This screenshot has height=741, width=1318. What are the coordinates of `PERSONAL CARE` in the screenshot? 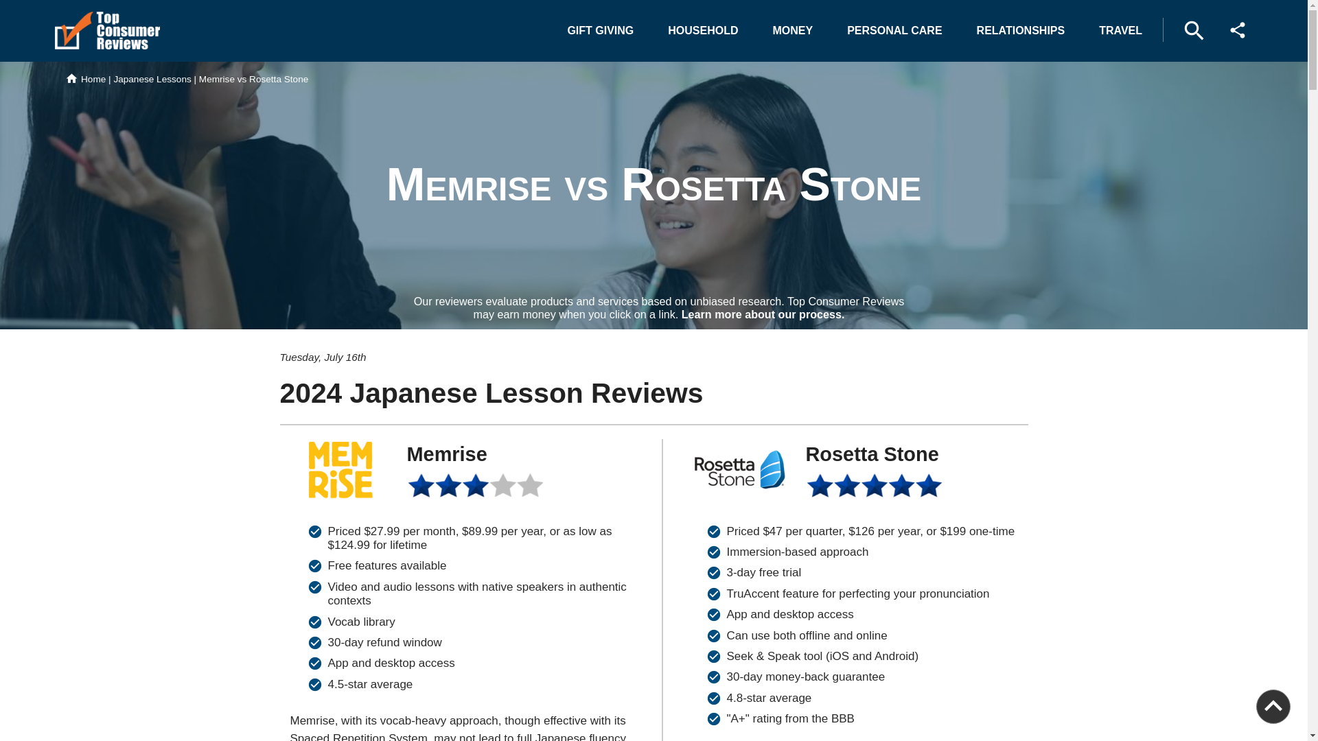 It's located at (894, 30).